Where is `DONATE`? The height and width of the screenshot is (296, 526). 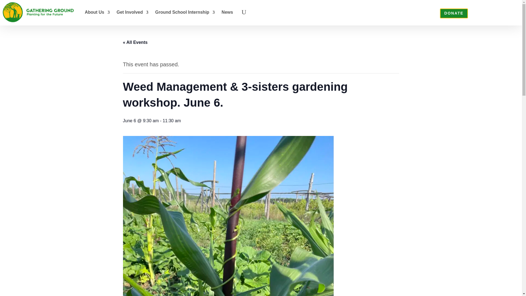
DONATE is located at coordinates (454, 13).